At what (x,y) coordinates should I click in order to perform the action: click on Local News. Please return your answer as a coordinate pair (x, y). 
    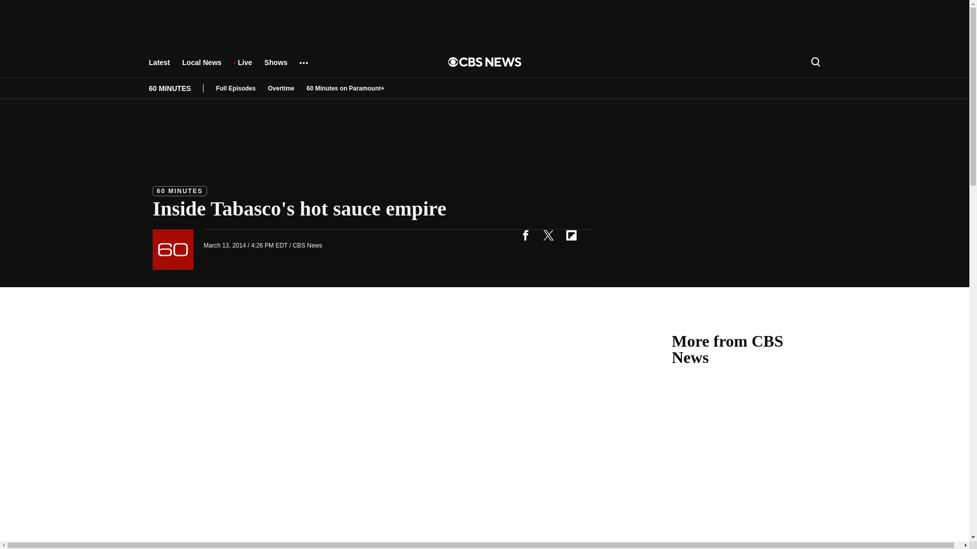
    Looking at the image, I should click on (202, 67).